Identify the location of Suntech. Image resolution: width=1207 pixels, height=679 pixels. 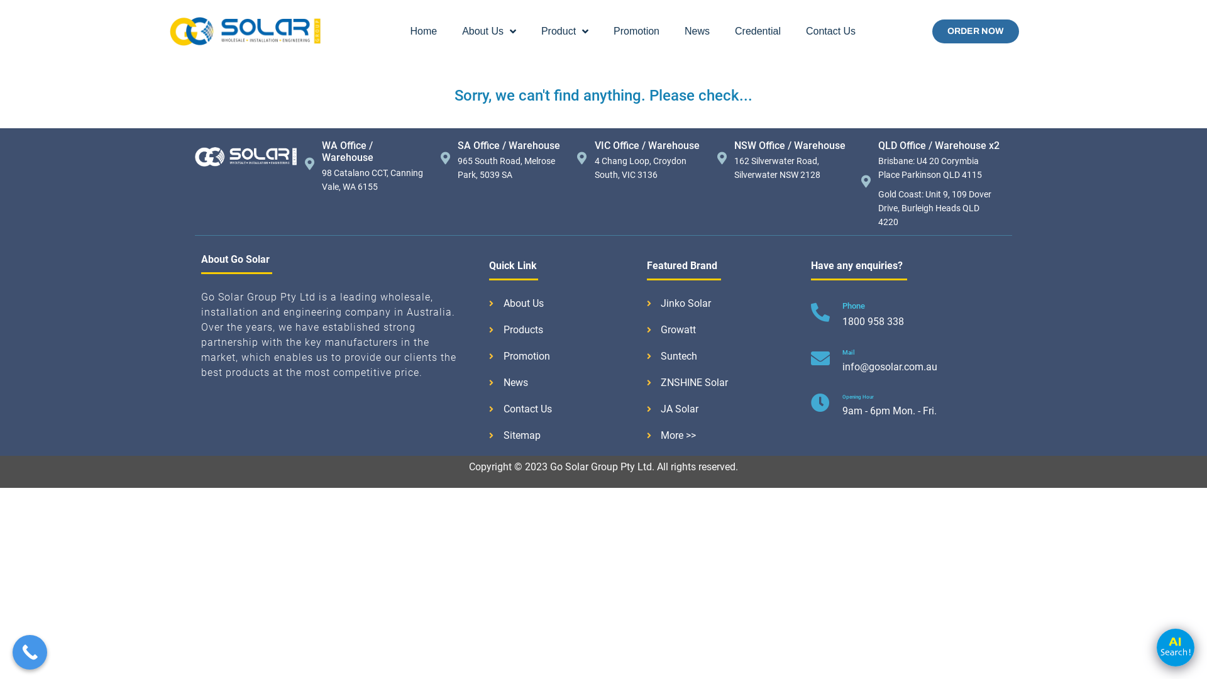
(723, 356).